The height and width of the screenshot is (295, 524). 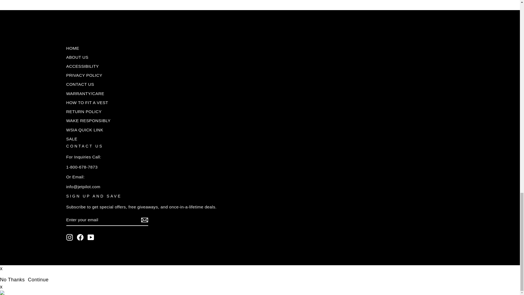 What do you see at coordinates (91, 237) in the screenshot?
I see `JETPILOT on YouTube` at bounding box center [91, 237].